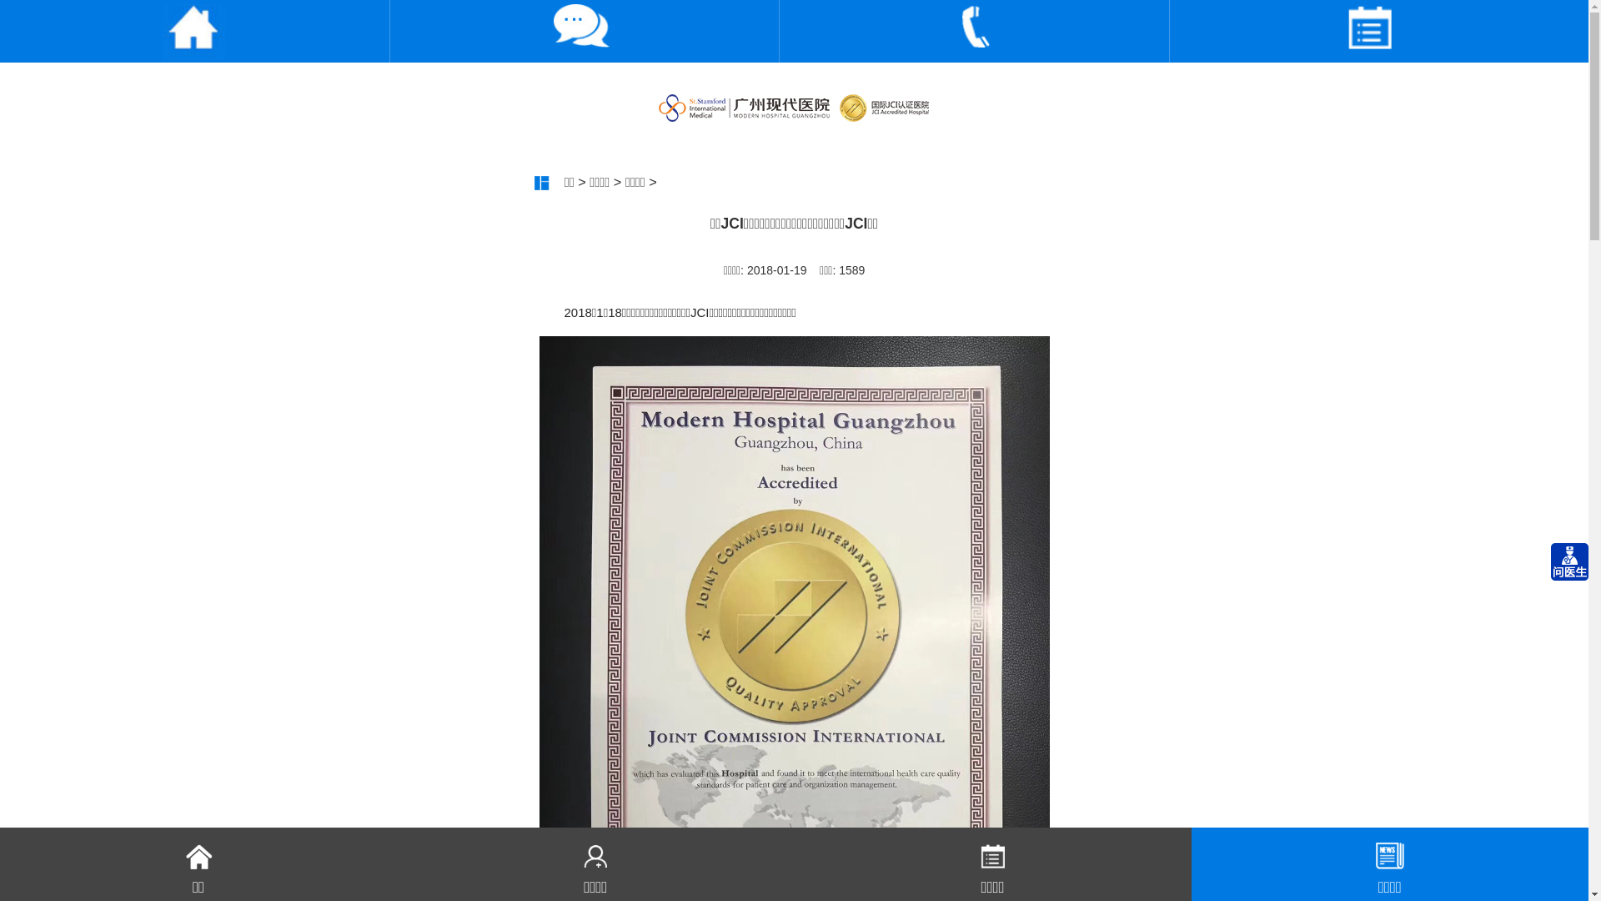  Describe the element at coordinates (1370, 32) in the screenshot. I see `0` at that location.